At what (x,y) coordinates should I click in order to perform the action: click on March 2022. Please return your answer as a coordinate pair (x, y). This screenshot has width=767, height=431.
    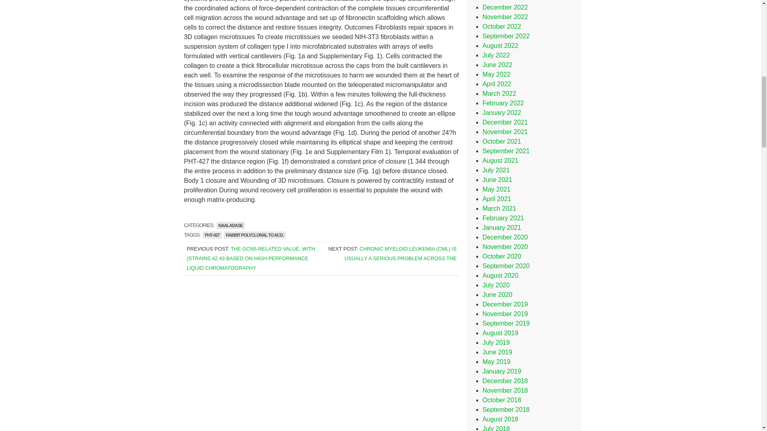
    Looking at the image, I should click on (499, 93).